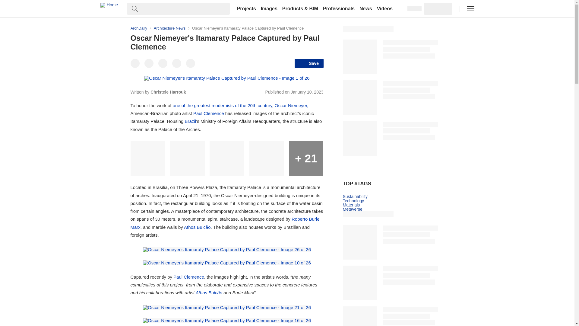 Image resolution: width=579 pixels, height=326 pixels. What do you see at coordinates (269, 8) in the screenshot?
I see `Images` at bounding box center [269, 8].